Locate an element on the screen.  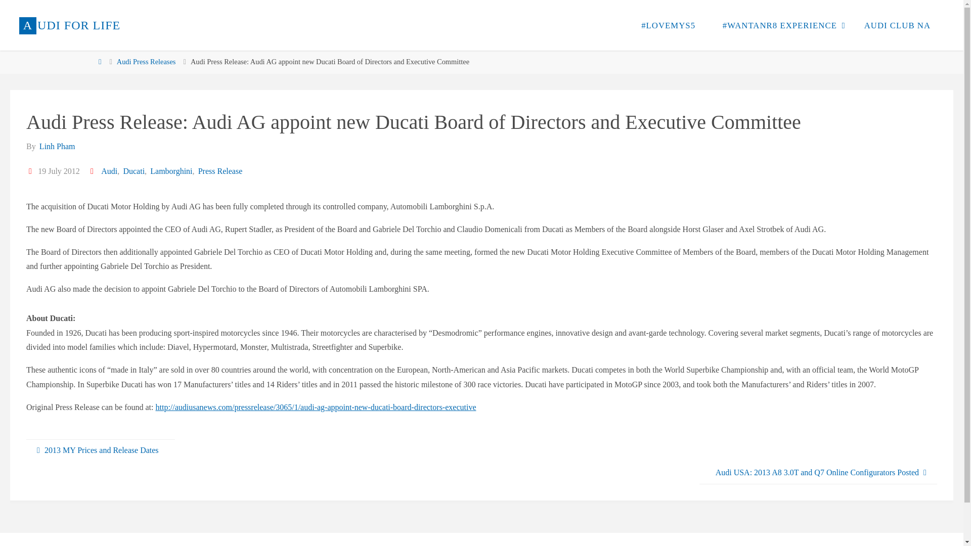
Tagged is located at coordinates (93, 171).